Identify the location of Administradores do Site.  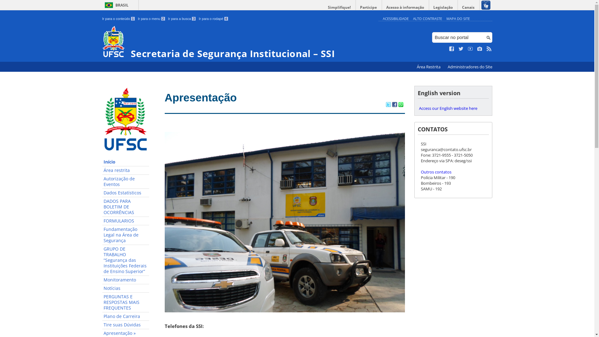
(470, 67).